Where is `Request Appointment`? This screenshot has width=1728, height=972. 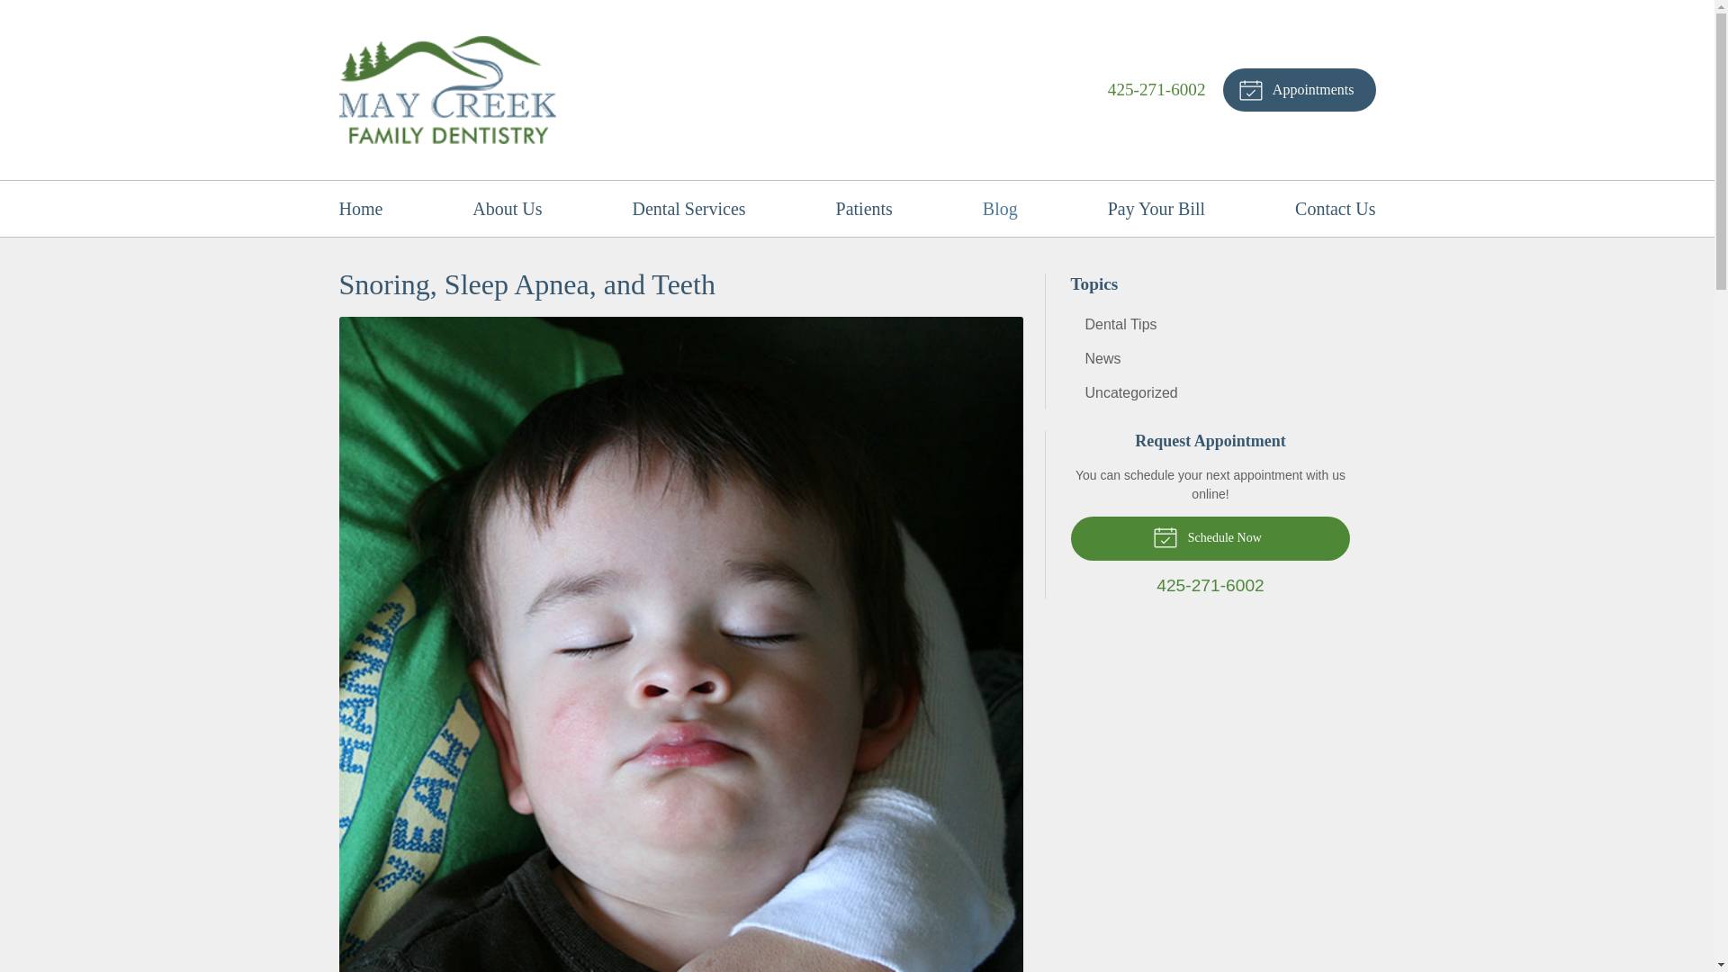 Request Appointment is located at coordinates (1300, 90).